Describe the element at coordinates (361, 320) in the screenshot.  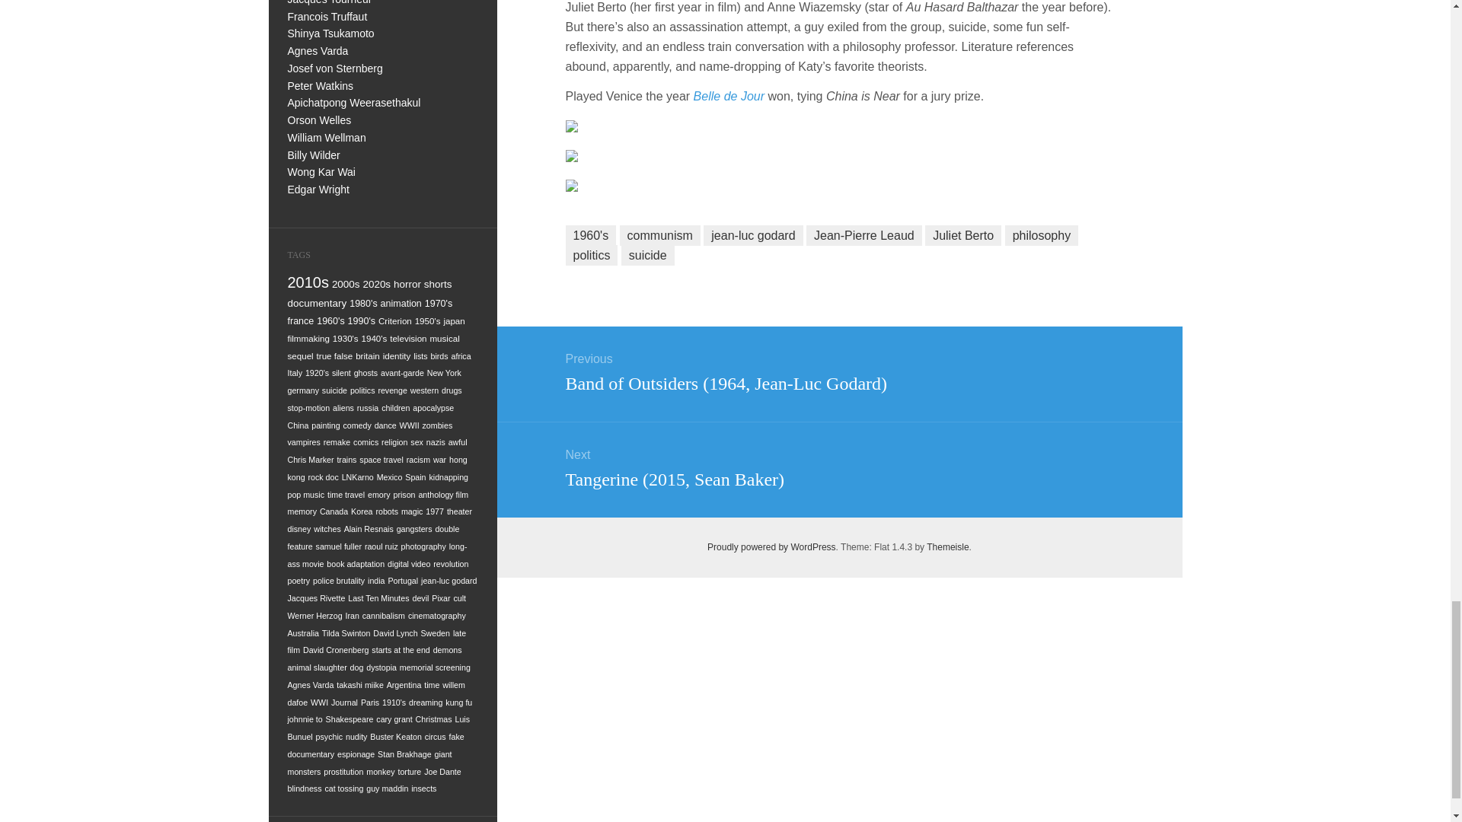
I see `243 topics` at that location.